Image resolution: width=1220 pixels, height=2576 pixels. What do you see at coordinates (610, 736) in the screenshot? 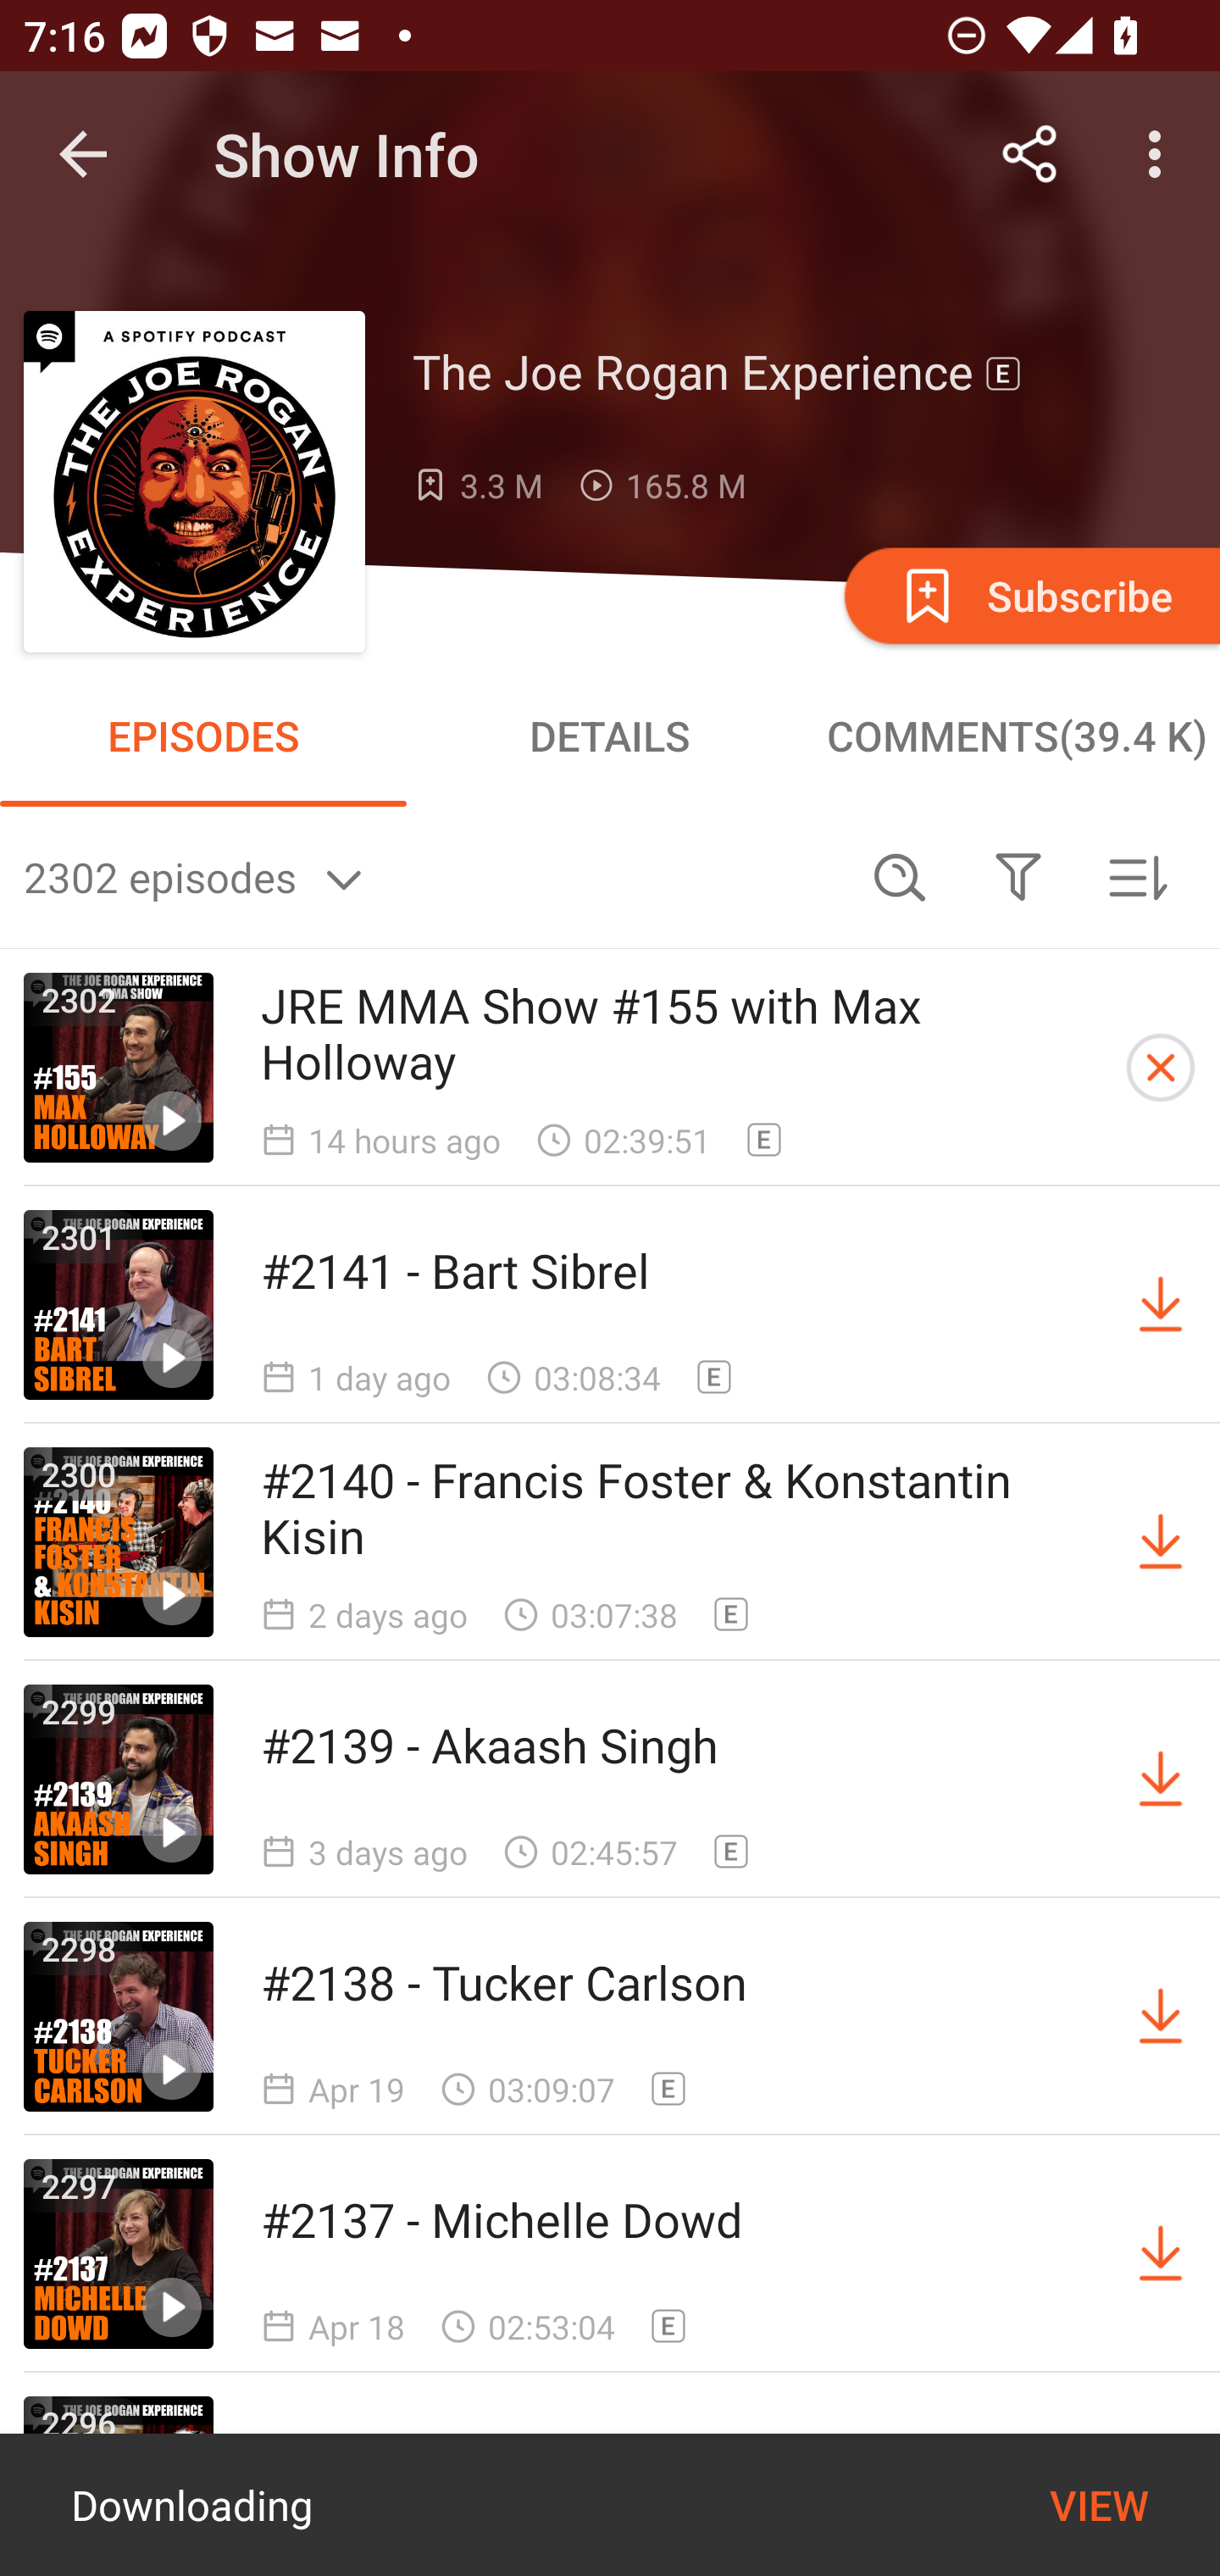
I see `DETAILS` at bounding box center [610, 736].